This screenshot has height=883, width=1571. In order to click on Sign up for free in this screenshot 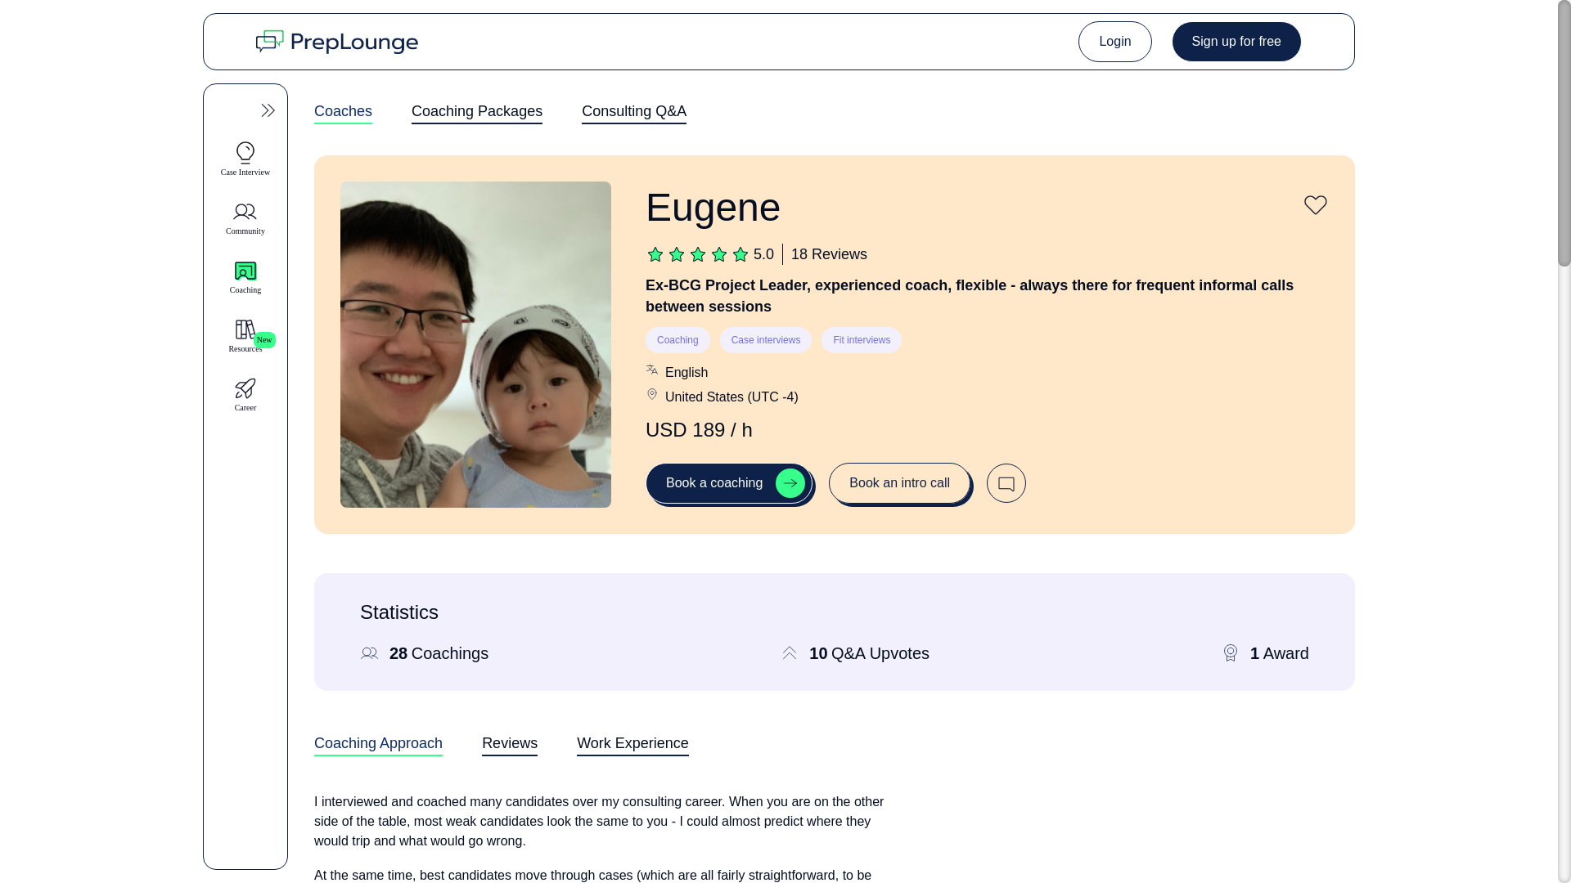, I will do `click(245, 159)`.